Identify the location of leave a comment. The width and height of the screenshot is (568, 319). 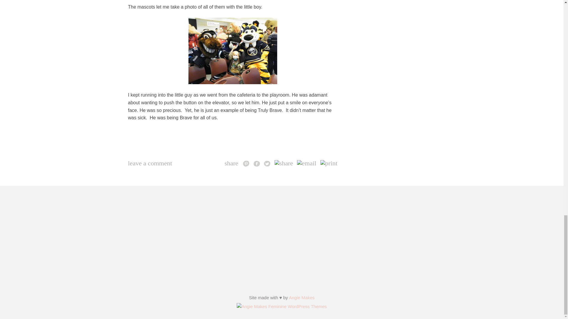
(150, 163).